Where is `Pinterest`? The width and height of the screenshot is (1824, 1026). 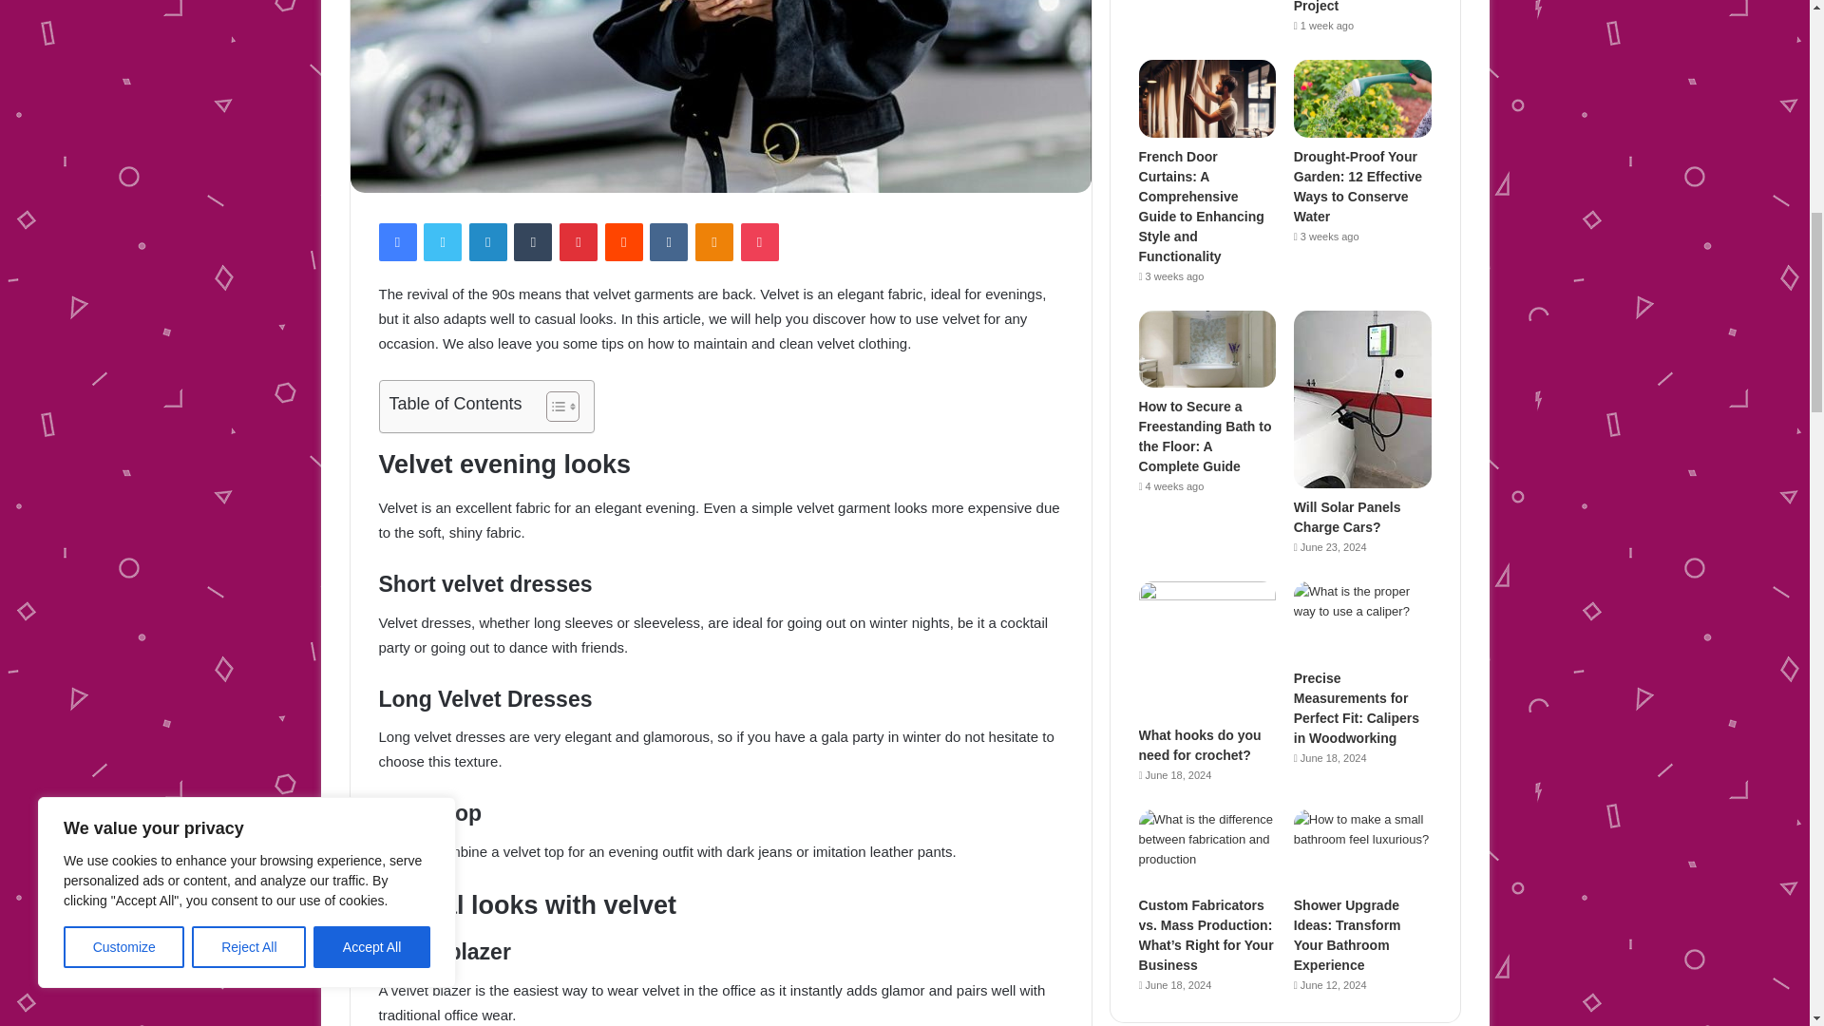
Pinterest is located at coordinates (579, 242).